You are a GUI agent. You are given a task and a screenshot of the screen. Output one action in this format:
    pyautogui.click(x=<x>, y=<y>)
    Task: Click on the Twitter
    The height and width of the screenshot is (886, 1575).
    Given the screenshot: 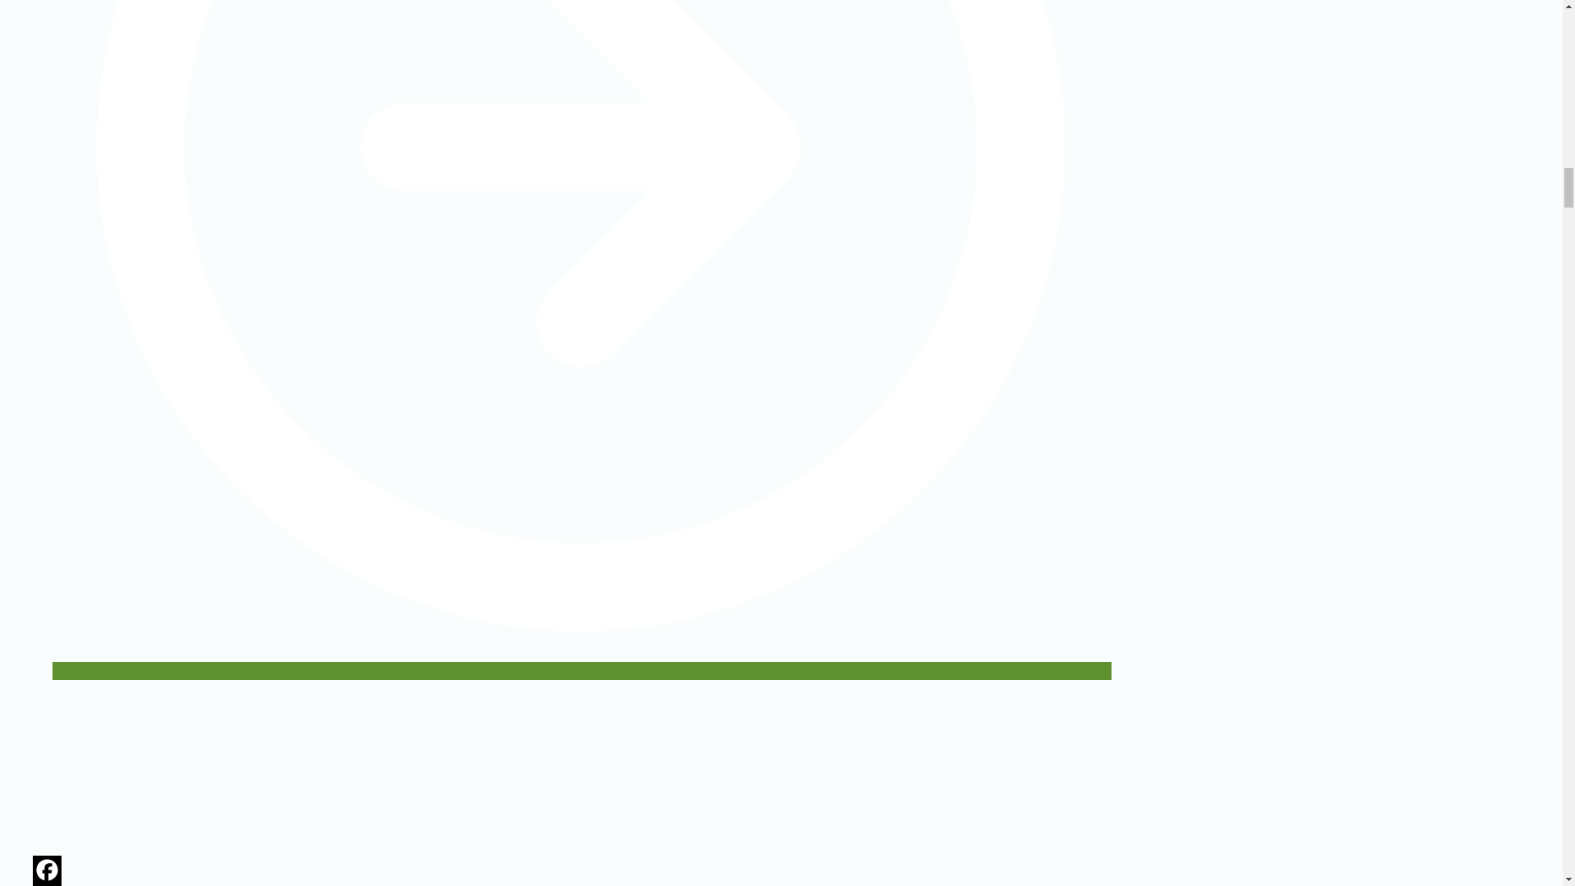 What is the action you would take?
    pyautogui.click(x=47, y=884)
    